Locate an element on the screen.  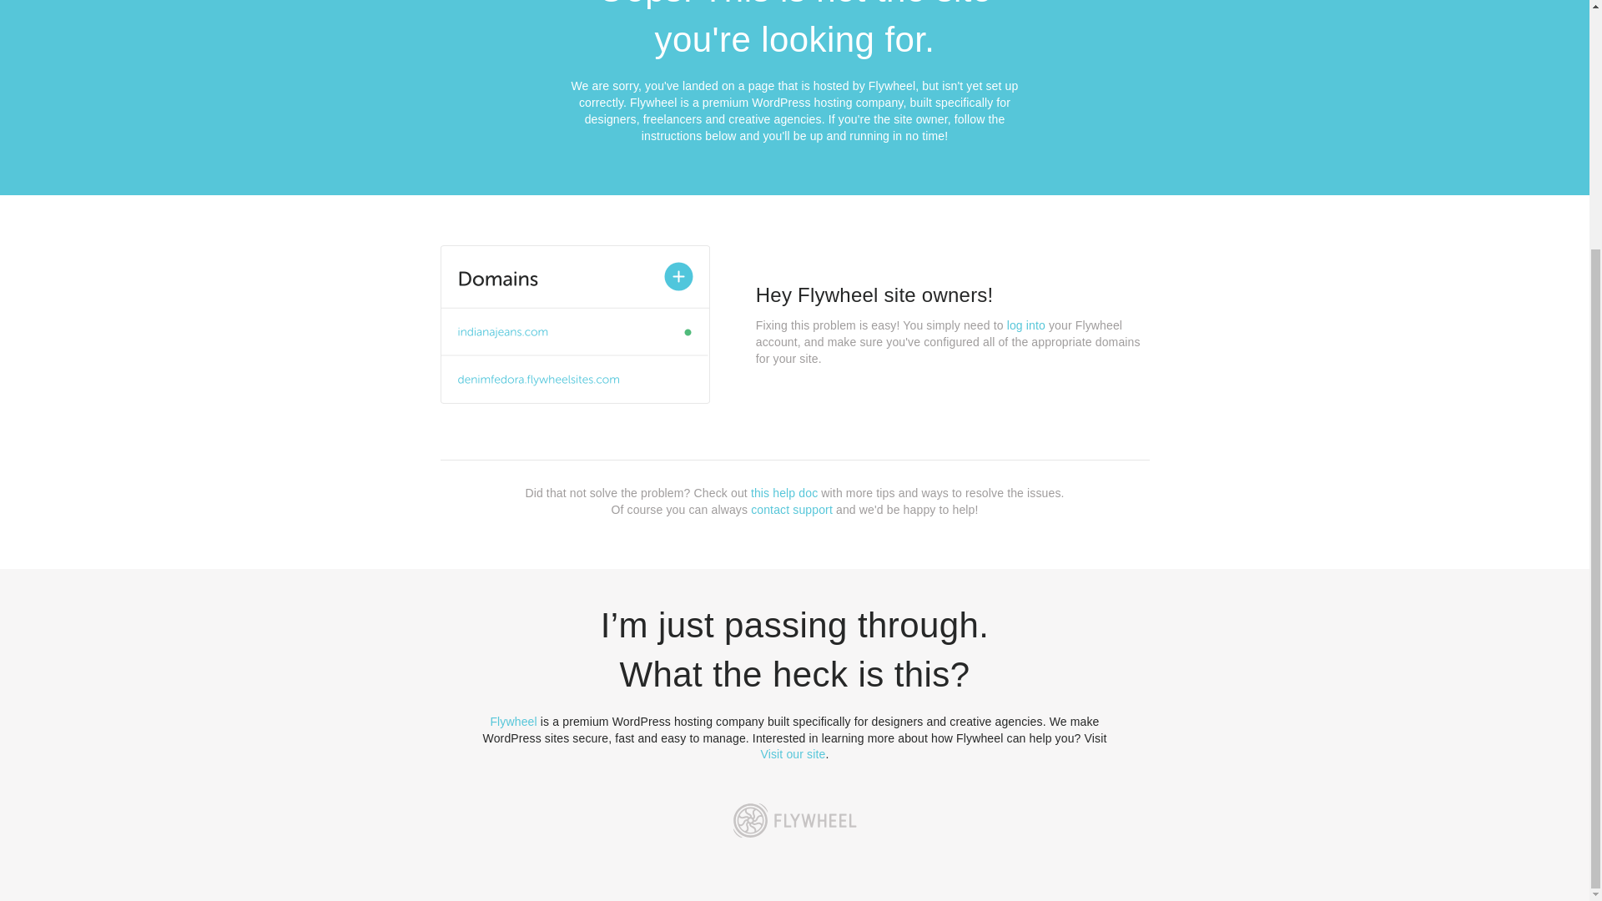
log into is located at coordinates (1026, 325).